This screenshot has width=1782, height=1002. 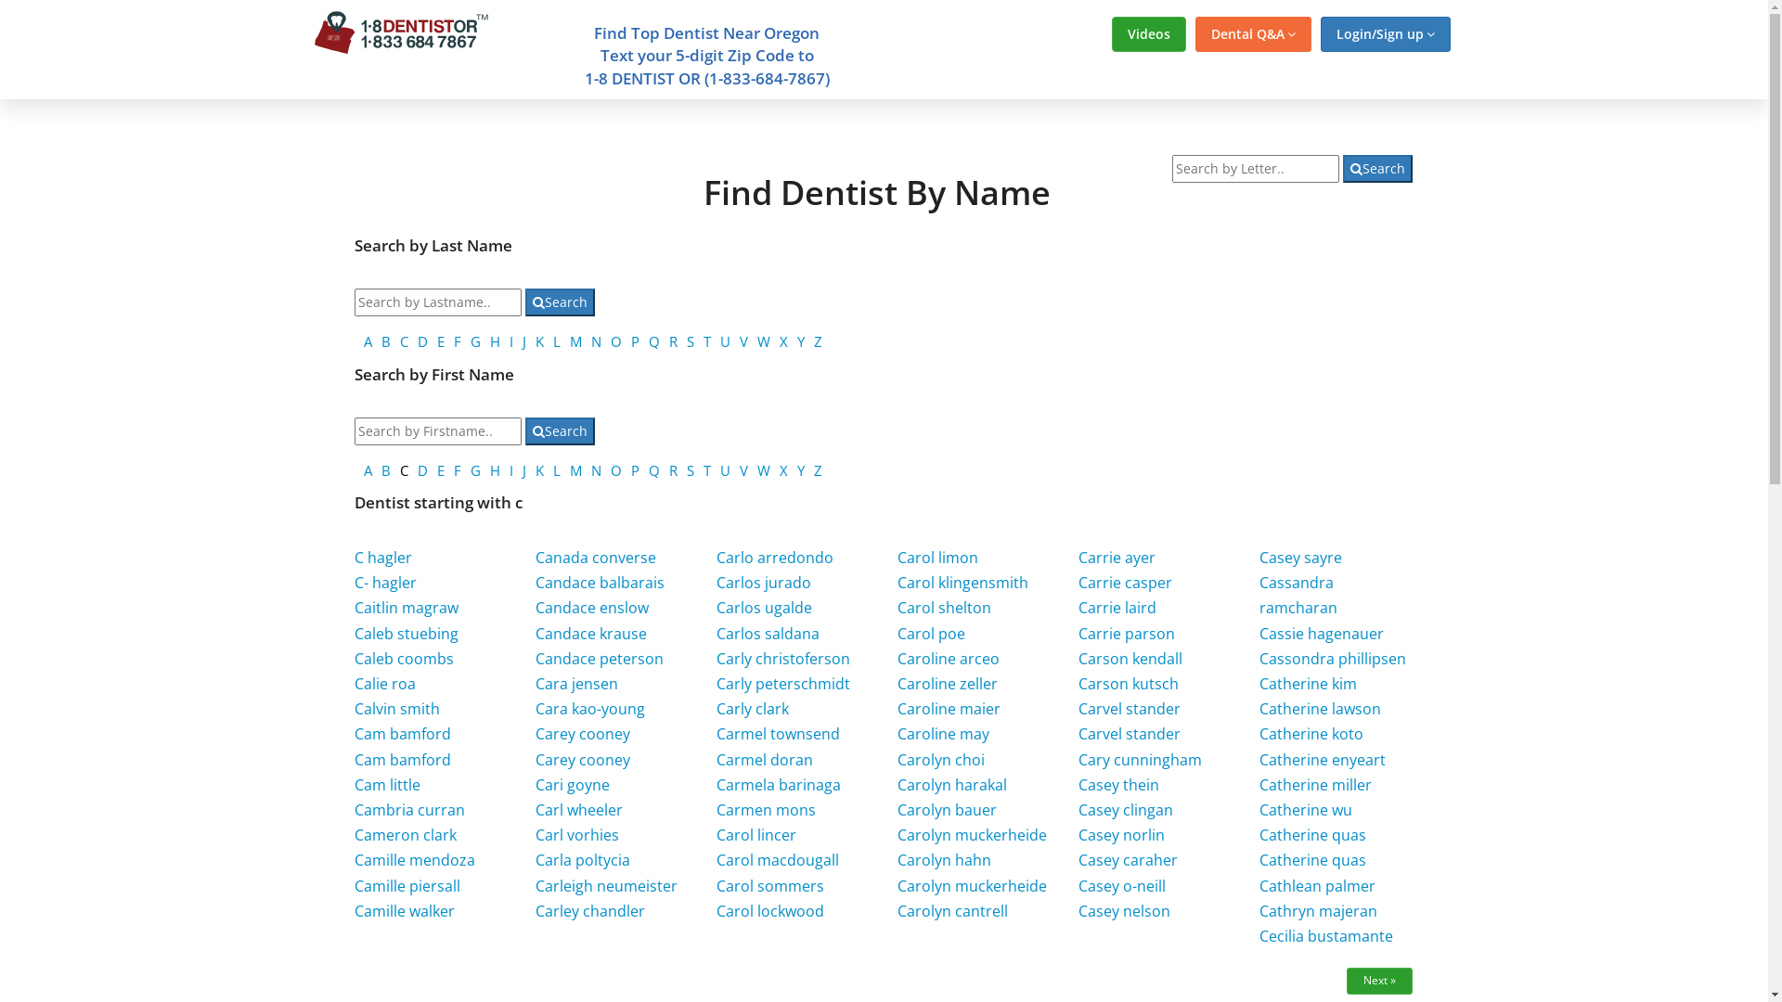 What do you see at coordinates (691, 470) in the screenshot?
I see `S` at bounding box center [691, 470].